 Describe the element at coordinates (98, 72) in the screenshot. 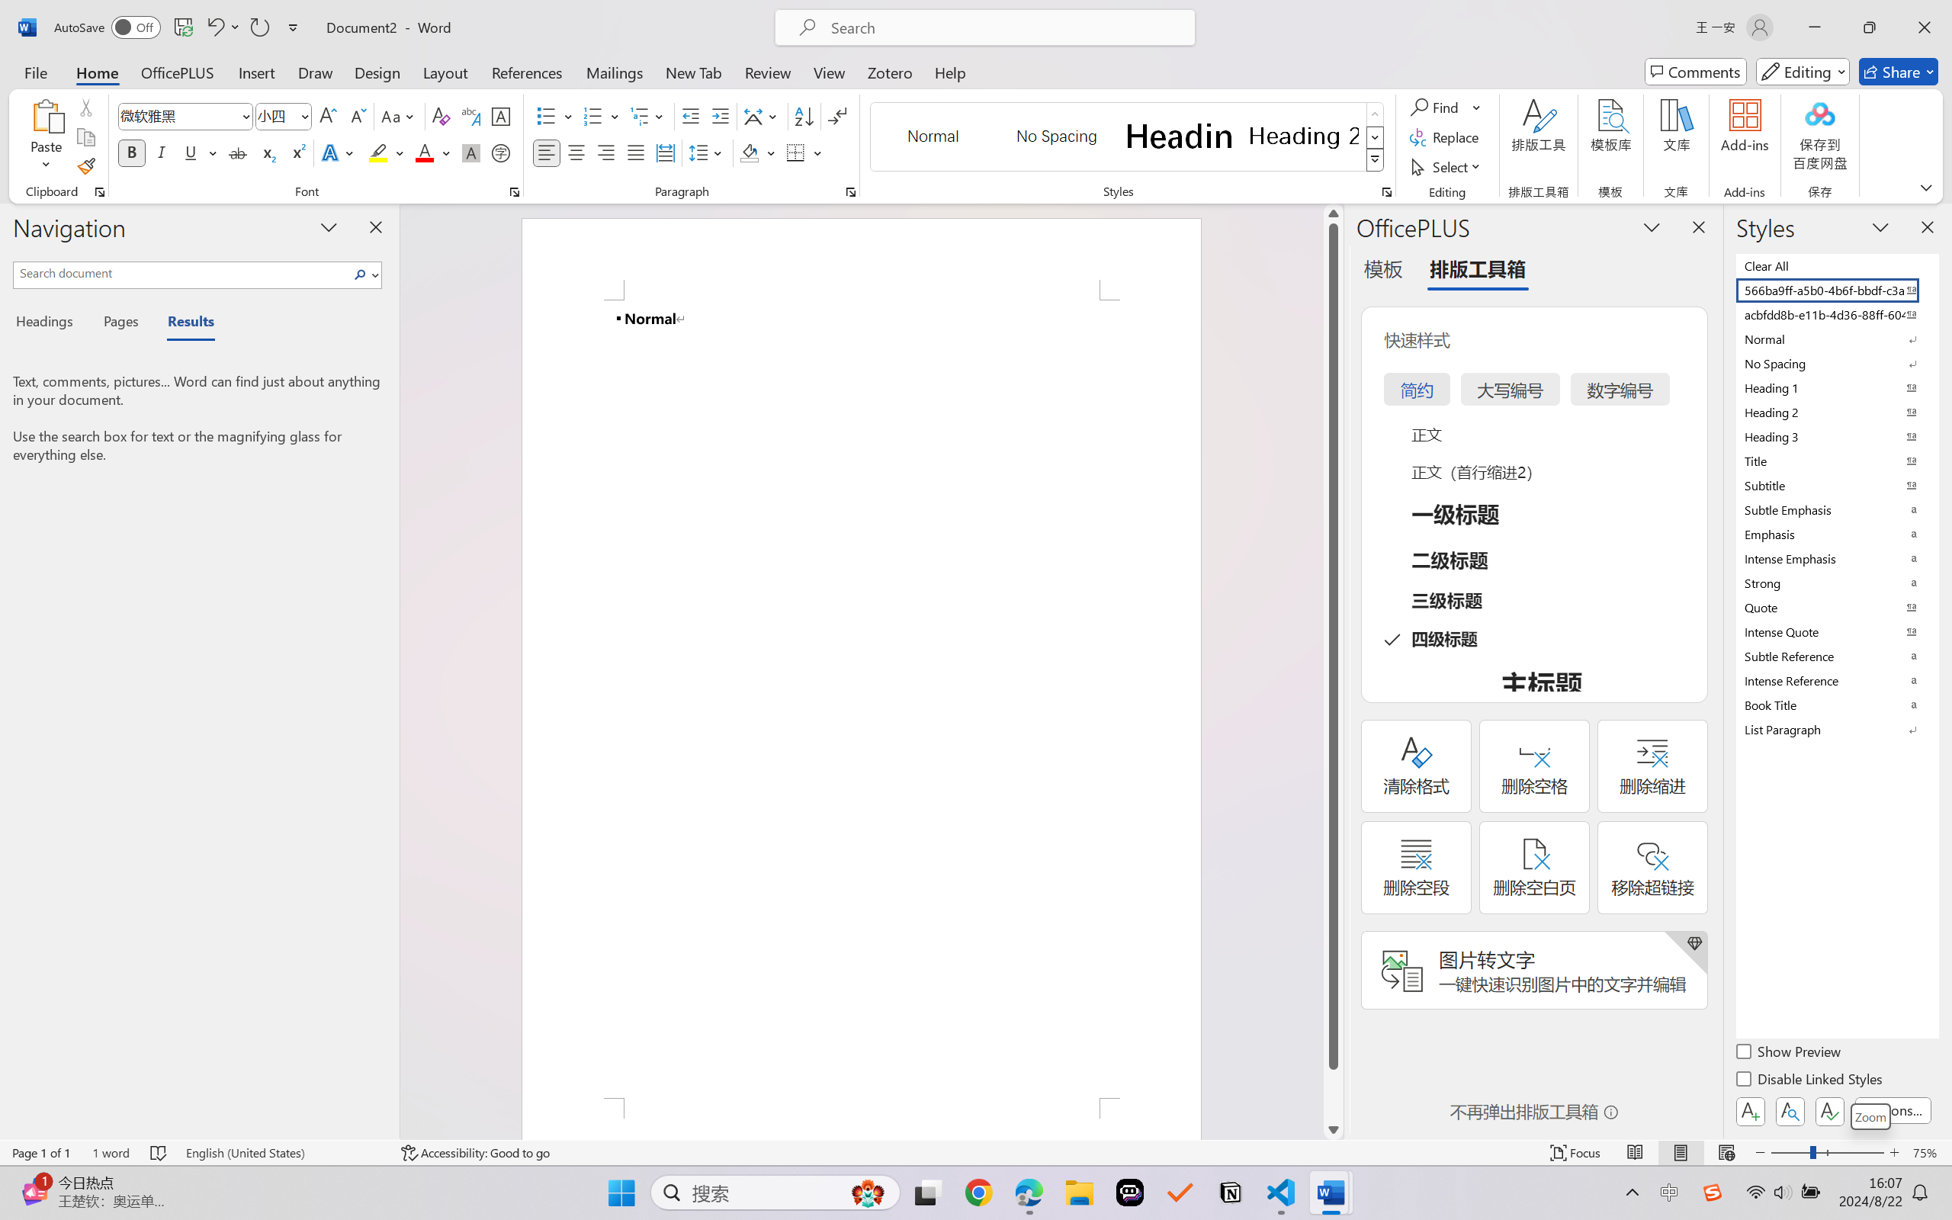

I see `Home` at that location.